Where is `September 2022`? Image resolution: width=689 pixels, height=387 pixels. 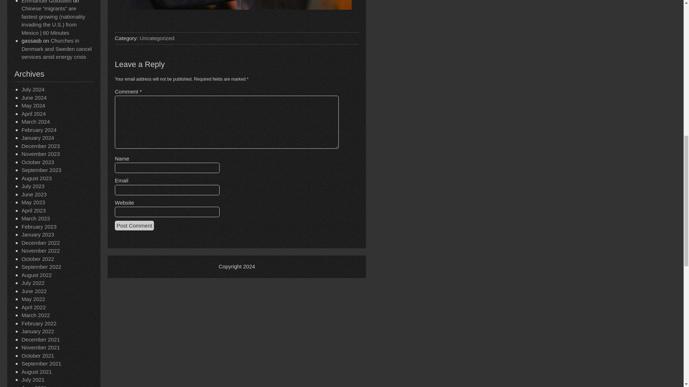 September 2022 is located at coordinates (41, 267).